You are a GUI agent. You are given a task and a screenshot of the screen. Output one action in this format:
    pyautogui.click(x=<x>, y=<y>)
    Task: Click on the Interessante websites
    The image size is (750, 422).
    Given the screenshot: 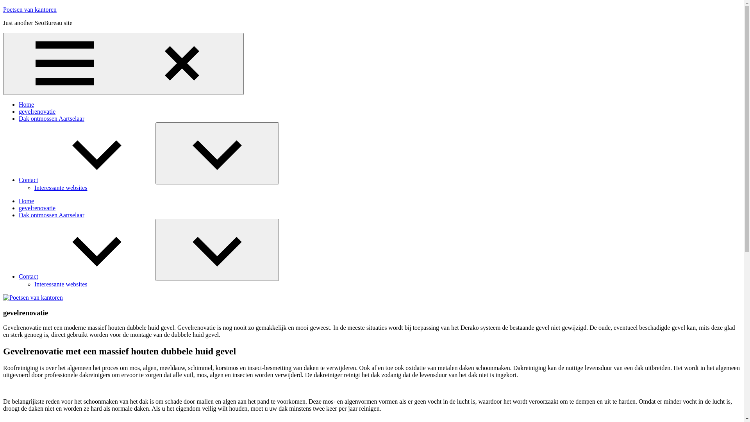 What is the action you would take?
    pyautogui.click(x=61, y=284)
    